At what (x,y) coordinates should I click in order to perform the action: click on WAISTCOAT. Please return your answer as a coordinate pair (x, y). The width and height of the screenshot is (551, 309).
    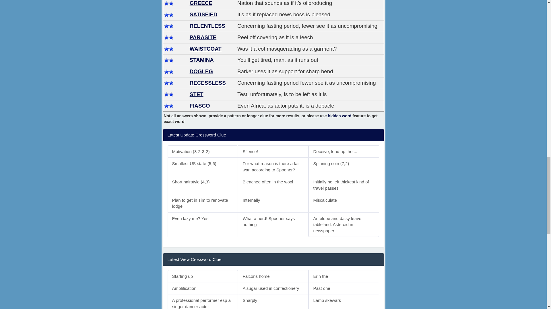
    Looking at the image, I should click on (205, 49).